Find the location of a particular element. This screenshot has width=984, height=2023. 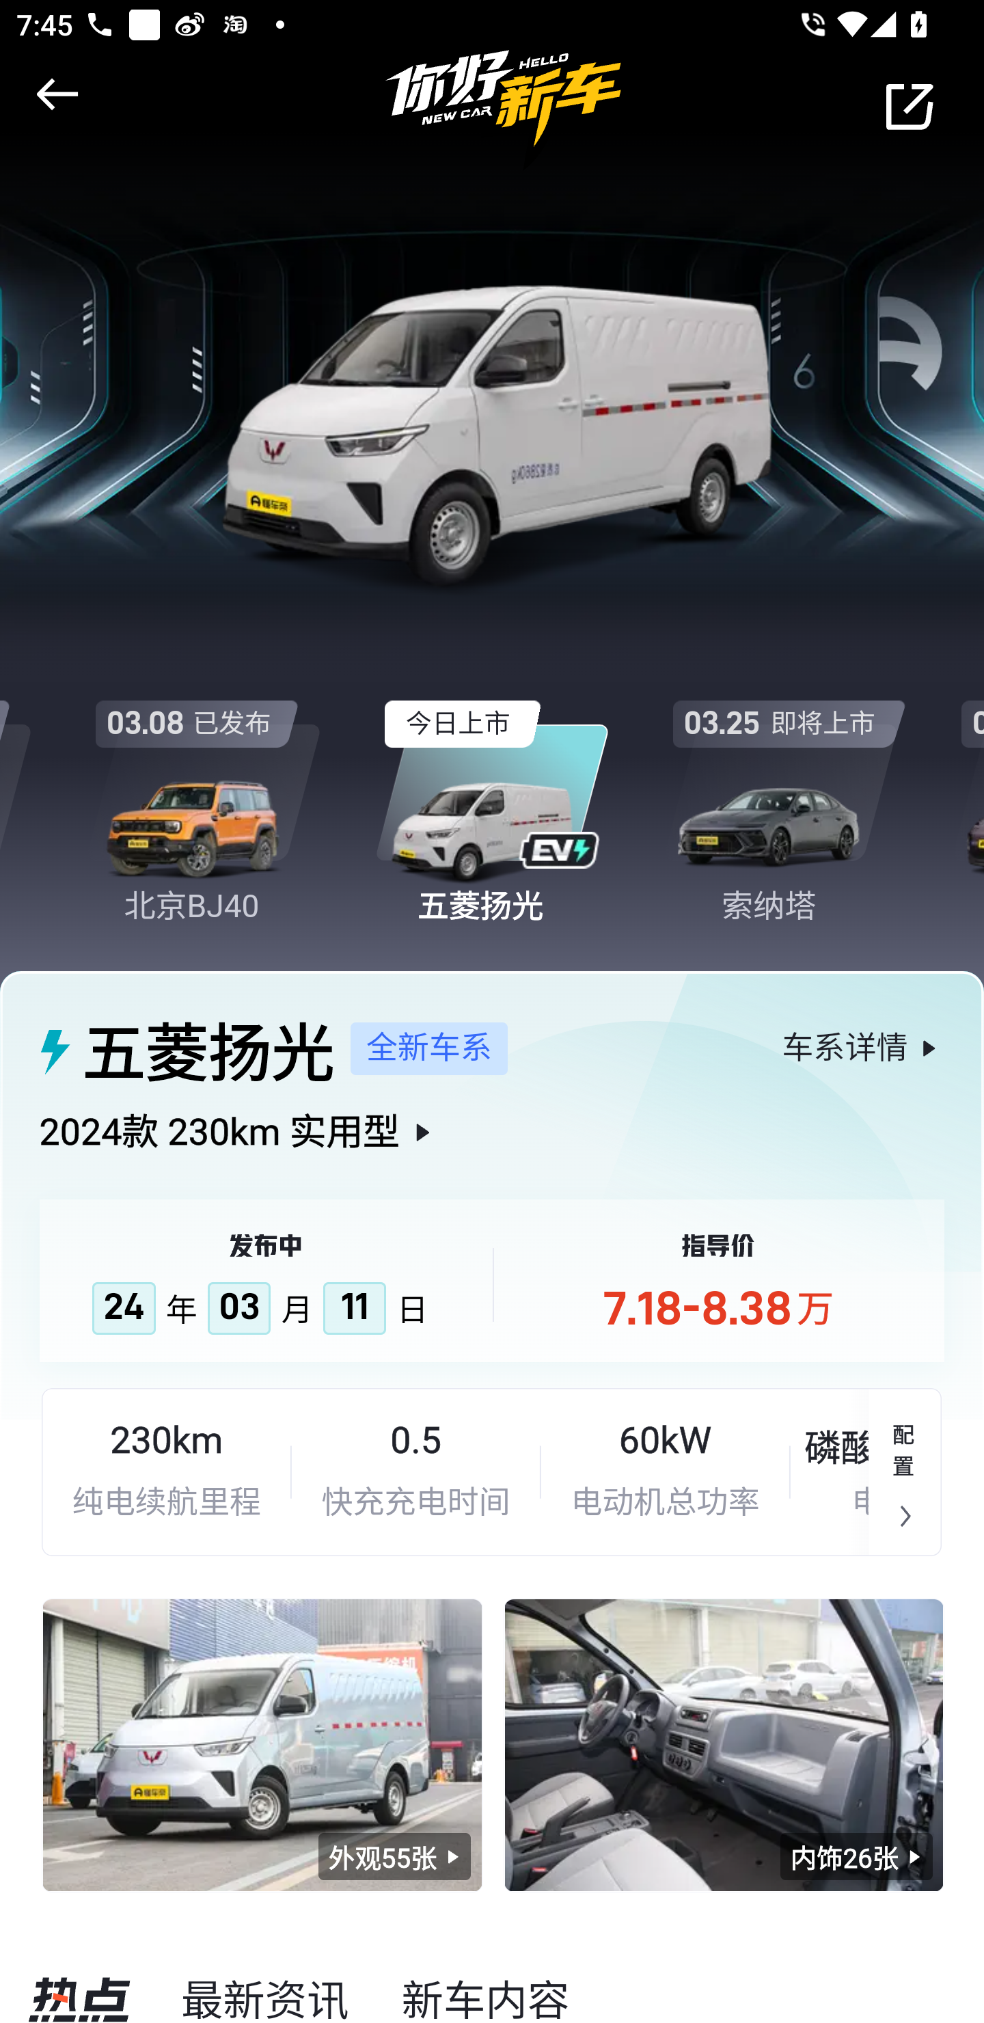

外观 55 张 is located at coordinates (262, 1744).